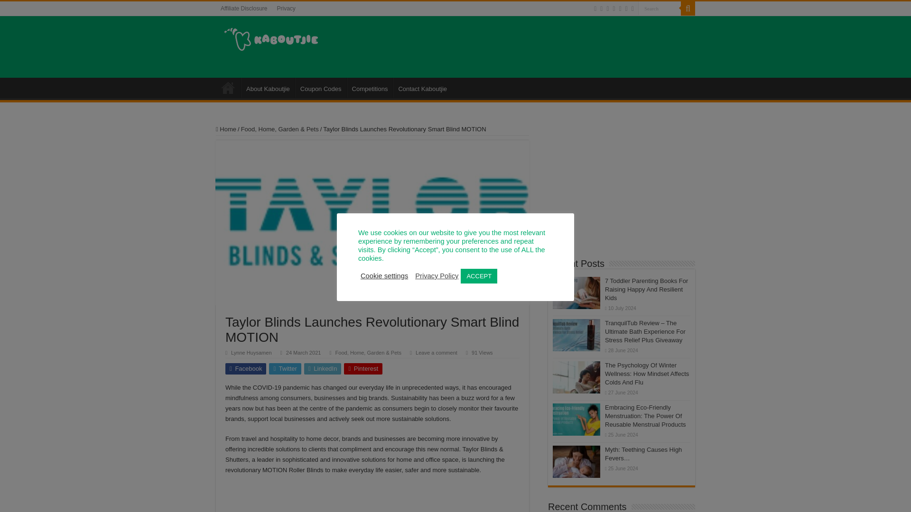 Image resolution: width=911 pixels, height=512 pixels. I want to click on Home, so click(226, 129).